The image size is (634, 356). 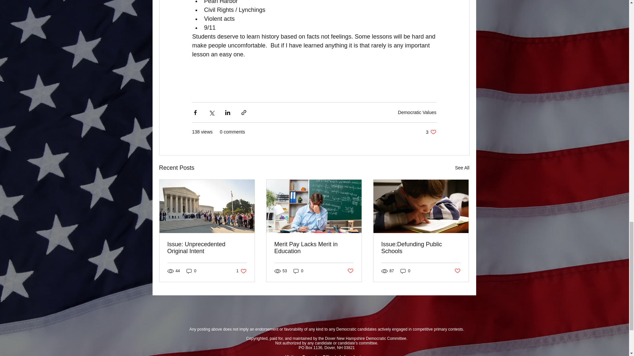 What do you see at coordinates (431, 132) in the screenshot?
I see `Issue: Unprecedented Original Intent` at bounding box center [431, 132].